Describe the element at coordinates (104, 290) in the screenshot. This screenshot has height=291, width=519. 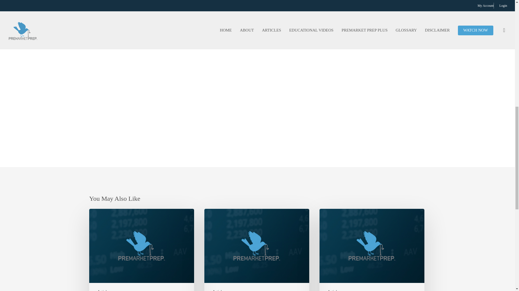
I see `Articles` at that location.